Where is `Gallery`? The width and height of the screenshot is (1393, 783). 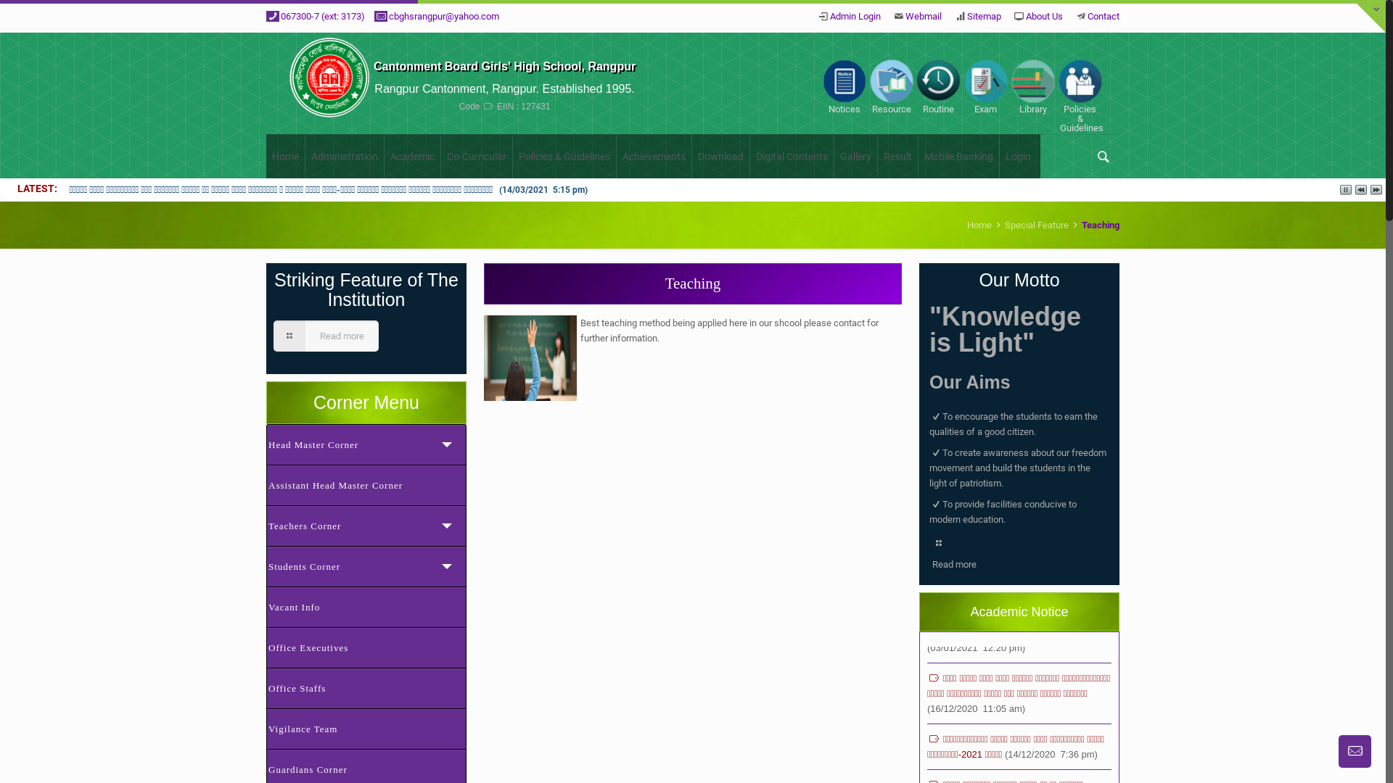 Gallery is located at coordinates (856, 157).